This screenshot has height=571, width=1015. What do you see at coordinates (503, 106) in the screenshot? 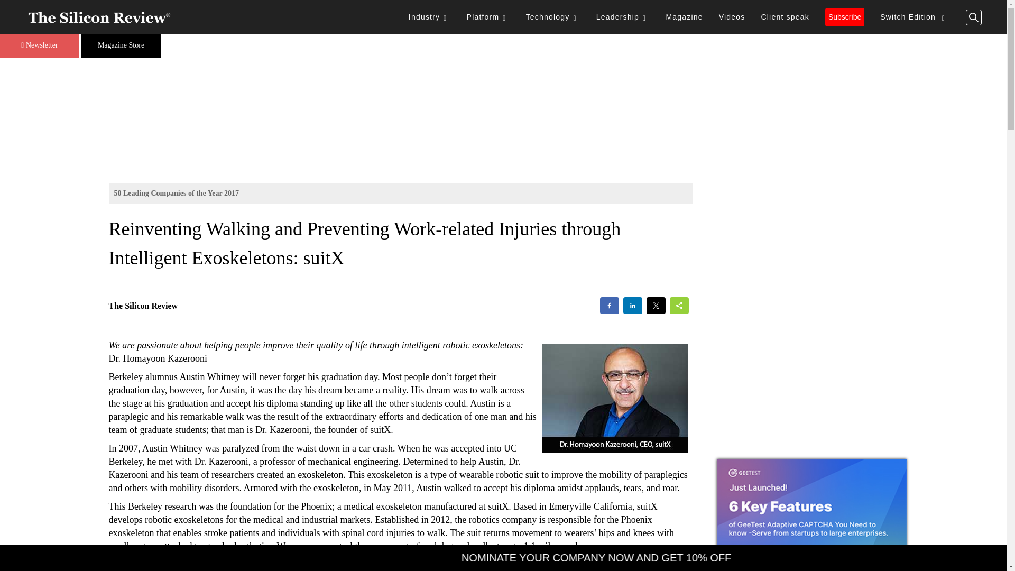
I see `Advertisement` at bounding box center [503, 106].